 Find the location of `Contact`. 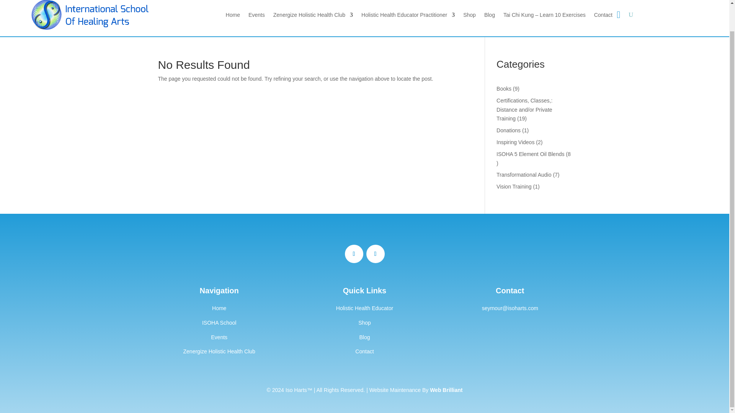

Contact is located at coordinates (364, 351).